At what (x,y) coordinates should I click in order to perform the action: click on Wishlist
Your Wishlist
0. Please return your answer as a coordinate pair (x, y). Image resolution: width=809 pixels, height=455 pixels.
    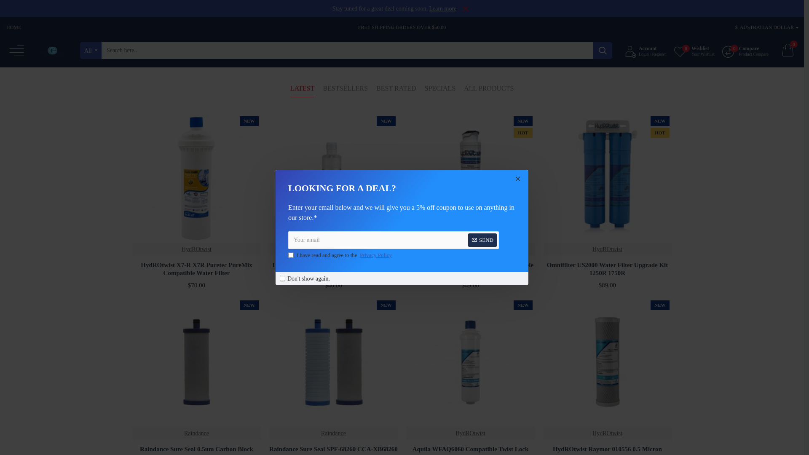
    Looking at the image, I should click on (694, 51).